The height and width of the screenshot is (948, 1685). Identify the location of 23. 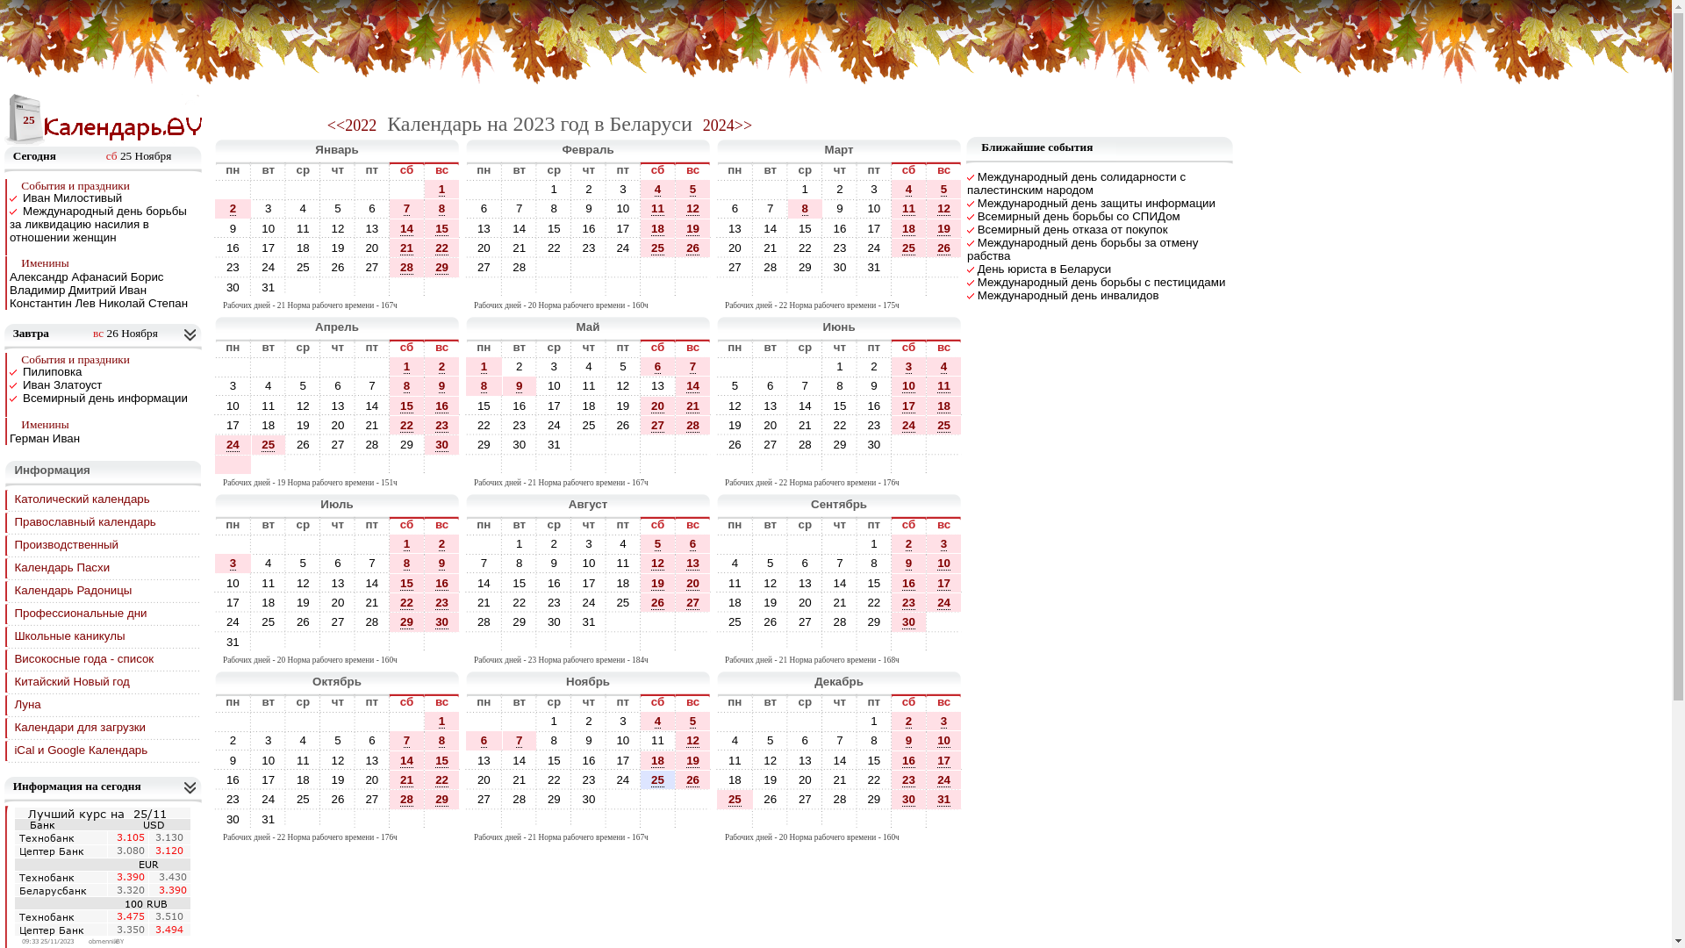
(442, 602).